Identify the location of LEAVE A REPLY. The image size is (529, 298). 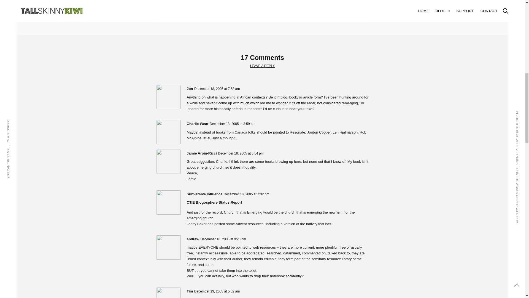
(263, 66).